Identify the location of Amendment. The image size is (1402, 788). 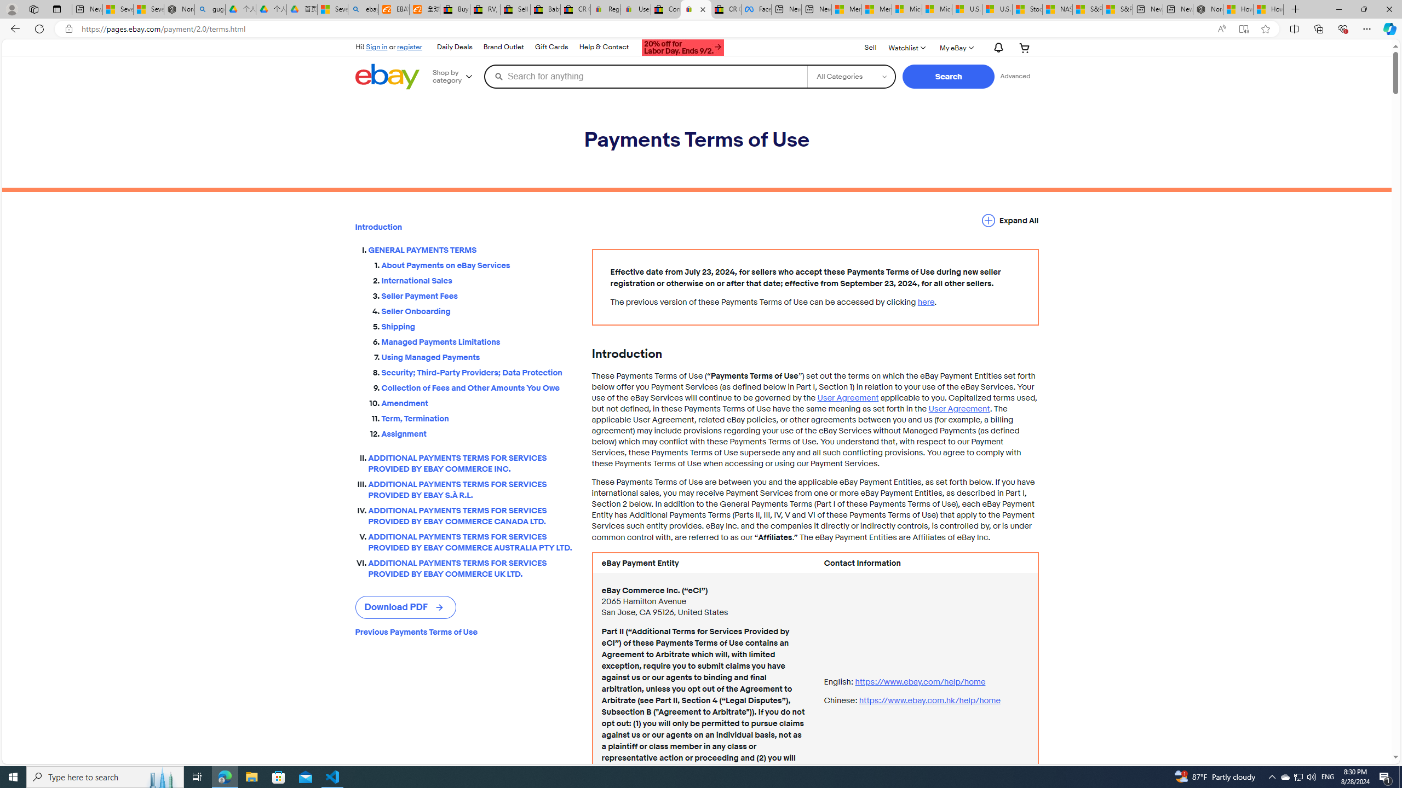
(478, 401).